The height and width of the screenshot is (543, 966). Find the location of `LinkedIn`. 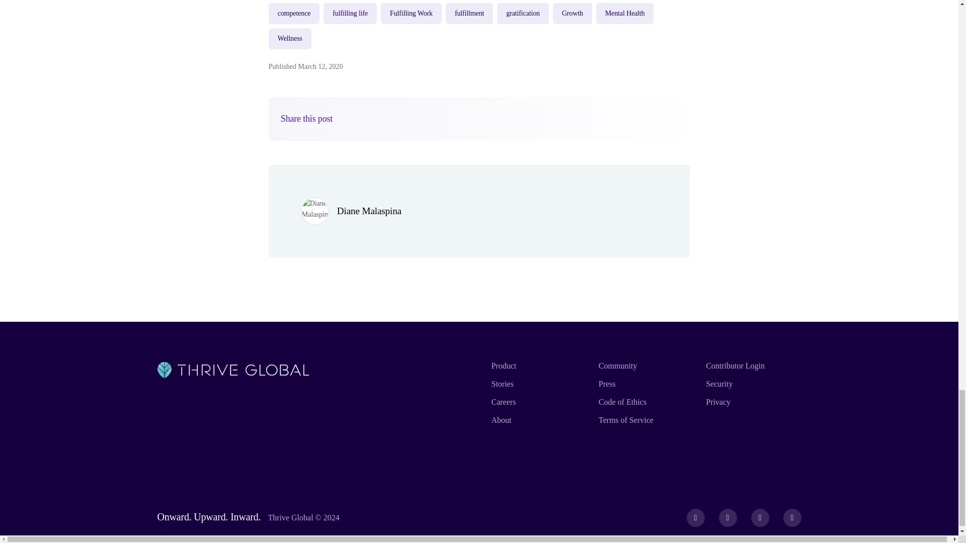

LinkedIn is located at coordinates (792, 517).